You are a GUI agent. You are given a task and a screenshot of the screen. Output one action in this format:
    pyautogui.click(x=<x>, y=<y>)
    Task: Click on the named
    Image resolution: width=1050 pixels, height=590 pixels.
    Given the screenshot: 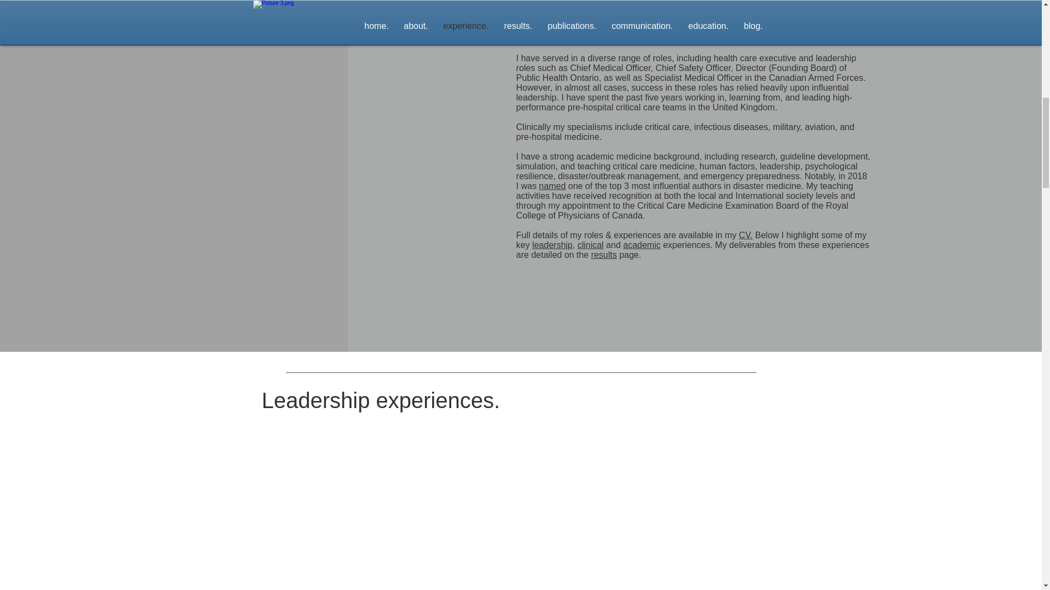 What is the action you would take?
    pyautogui.click(x=552, y=186)
    